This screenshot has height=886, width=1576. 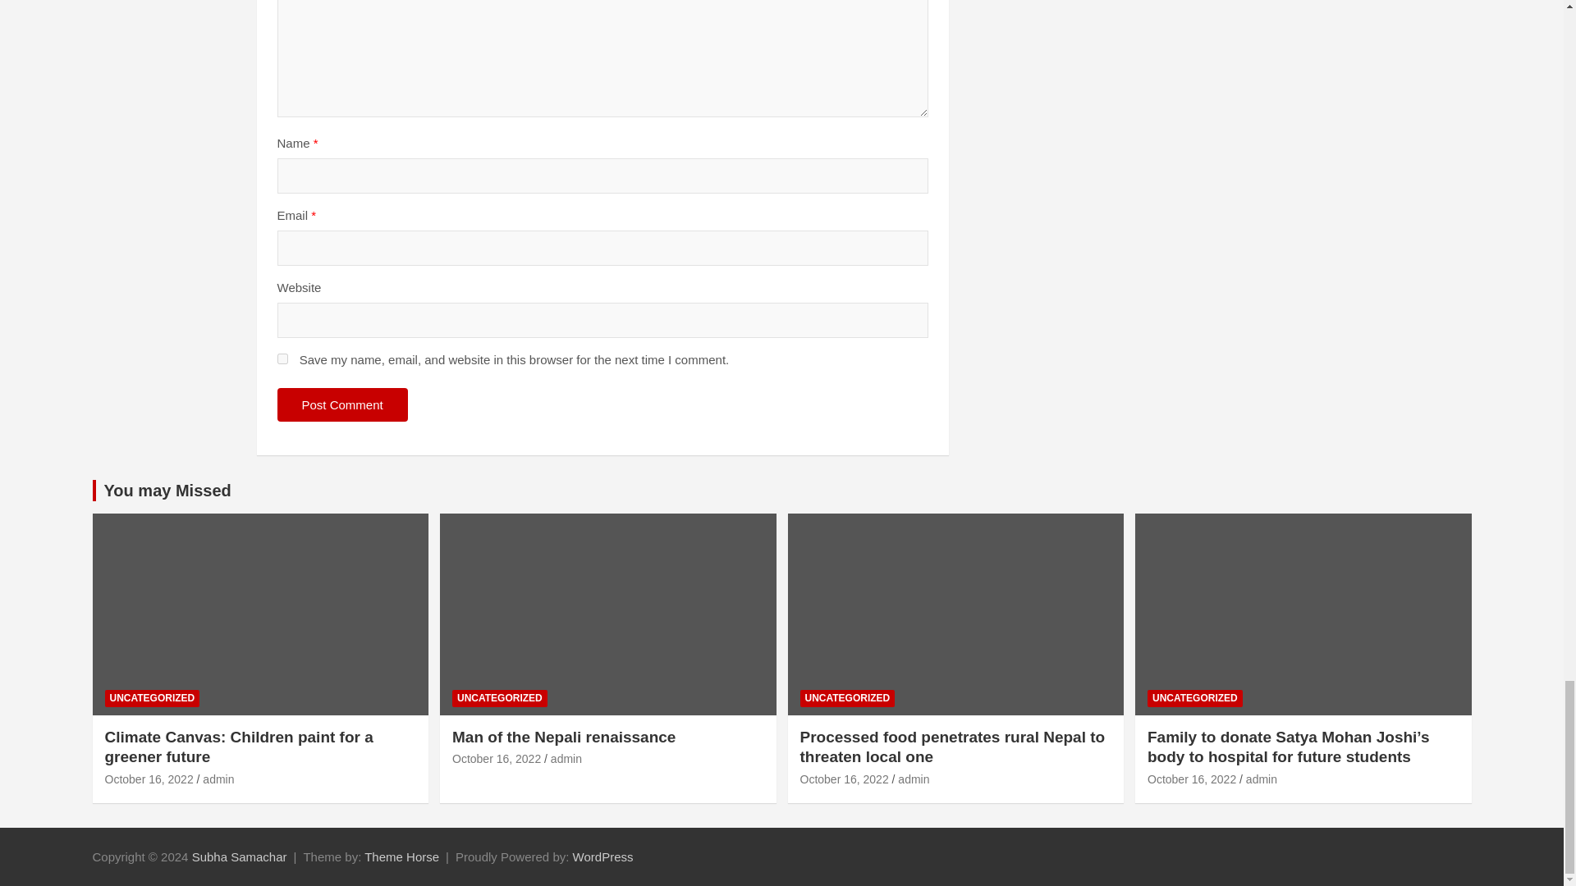 What do you see at coordinates (342, 405) in the screenshot?
I see `Post Comment` at bounding box center [342, 405].